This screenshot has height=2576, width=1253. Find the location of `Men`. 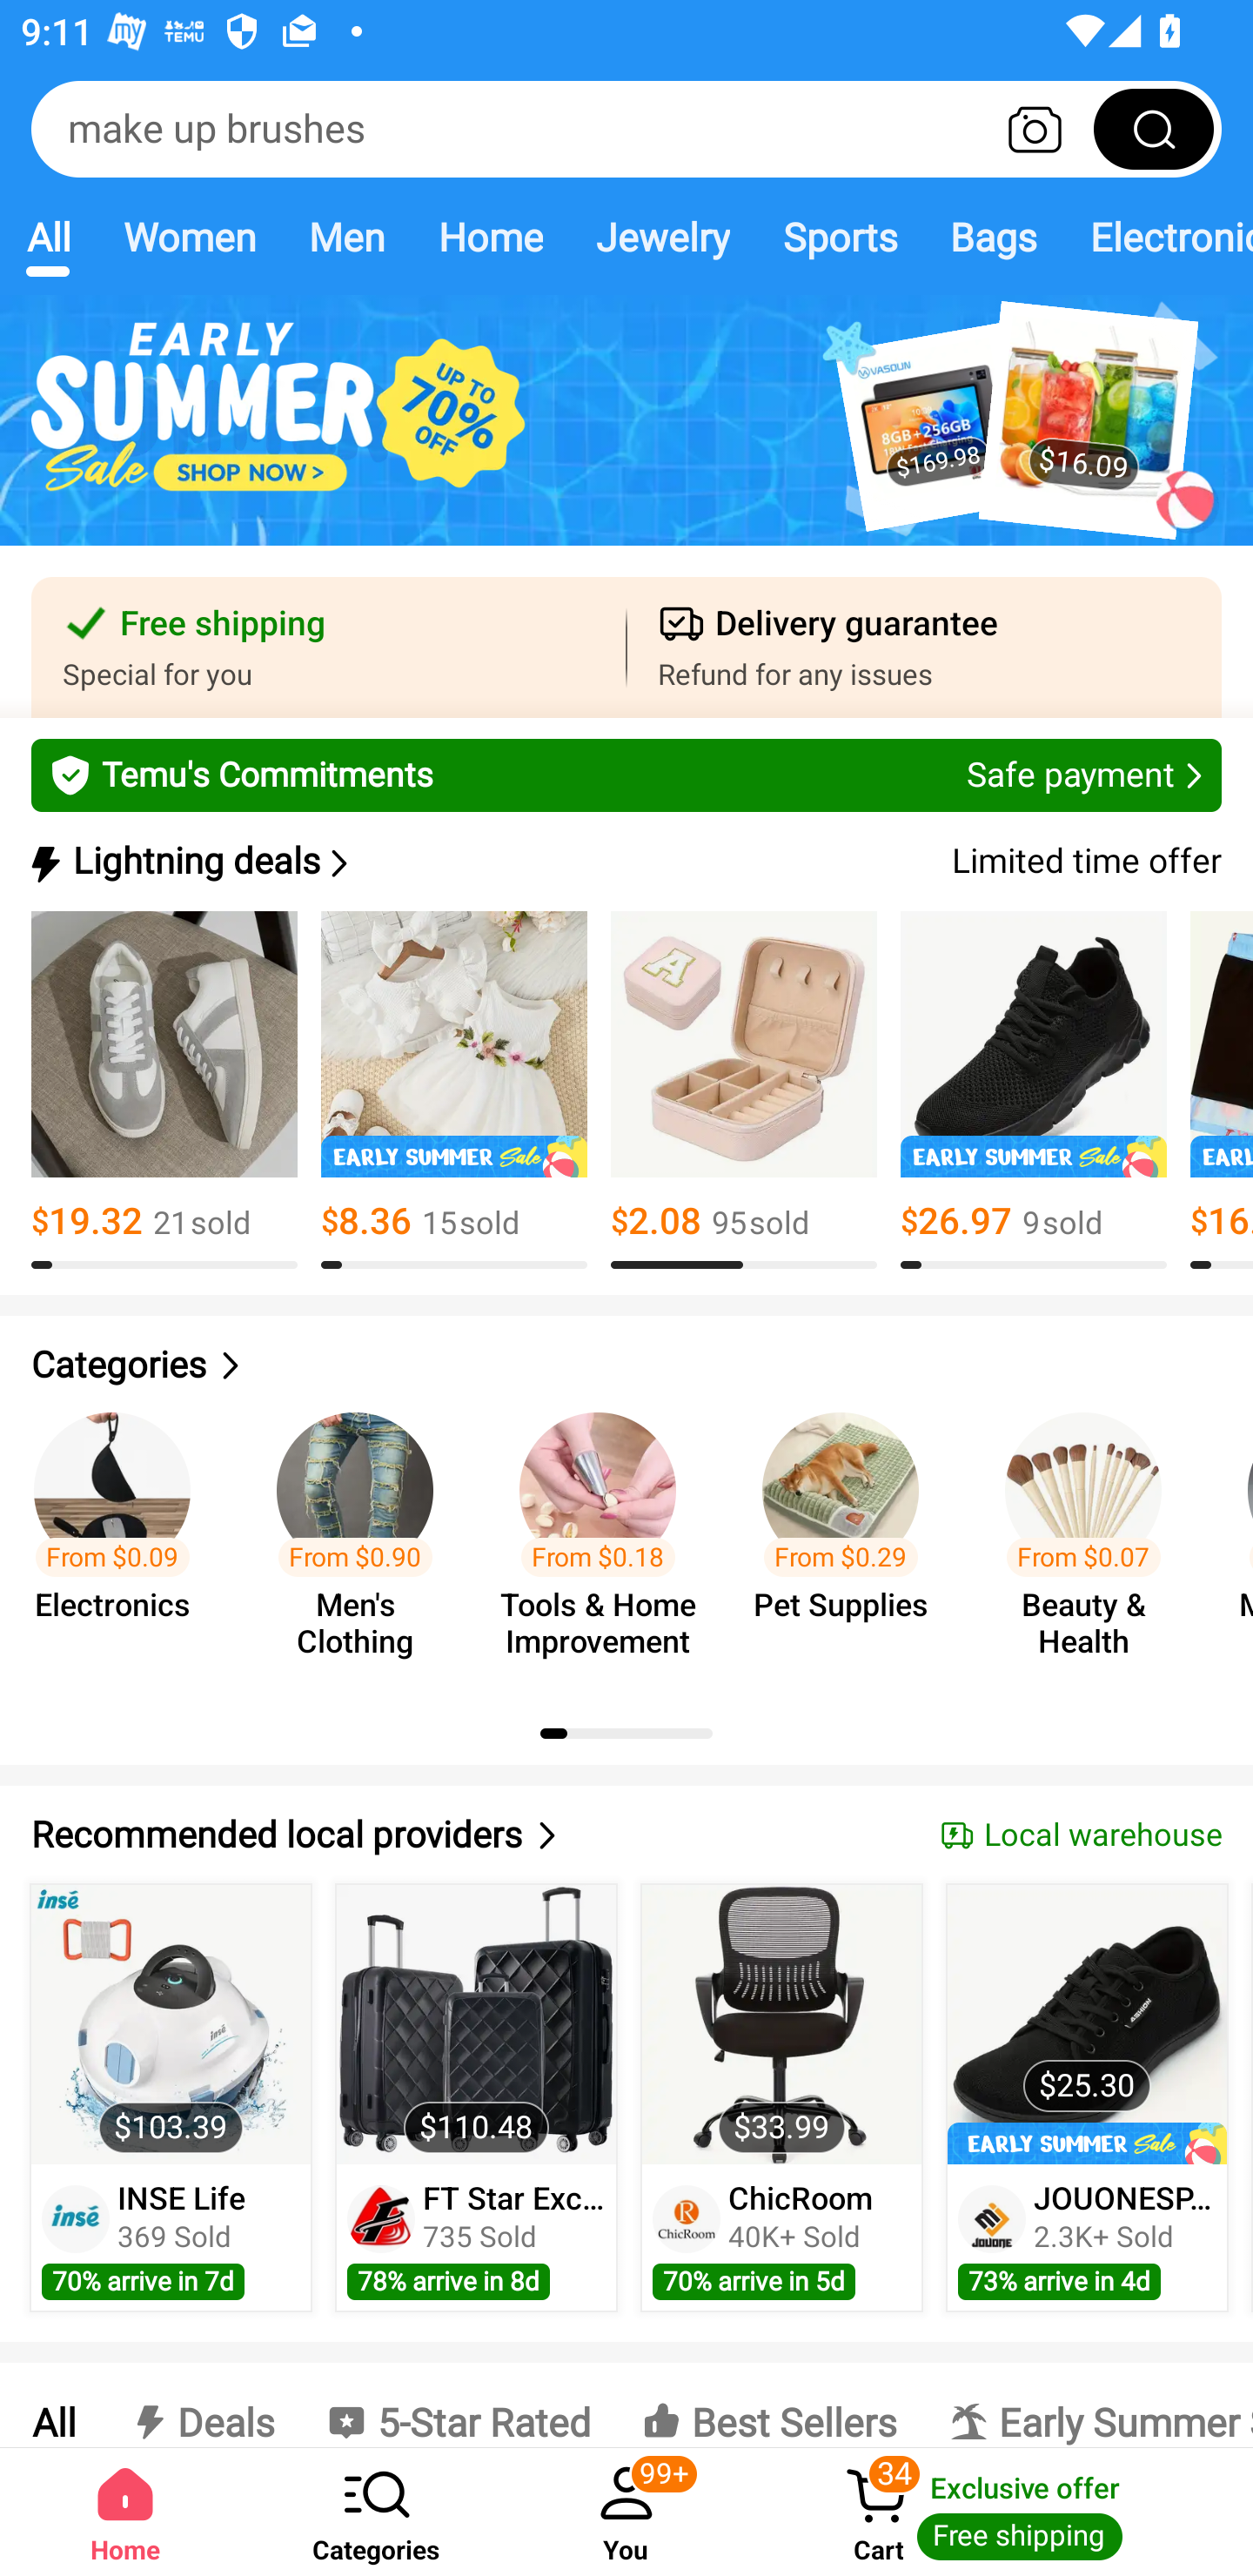

Men is located at coordinates (346, 237).